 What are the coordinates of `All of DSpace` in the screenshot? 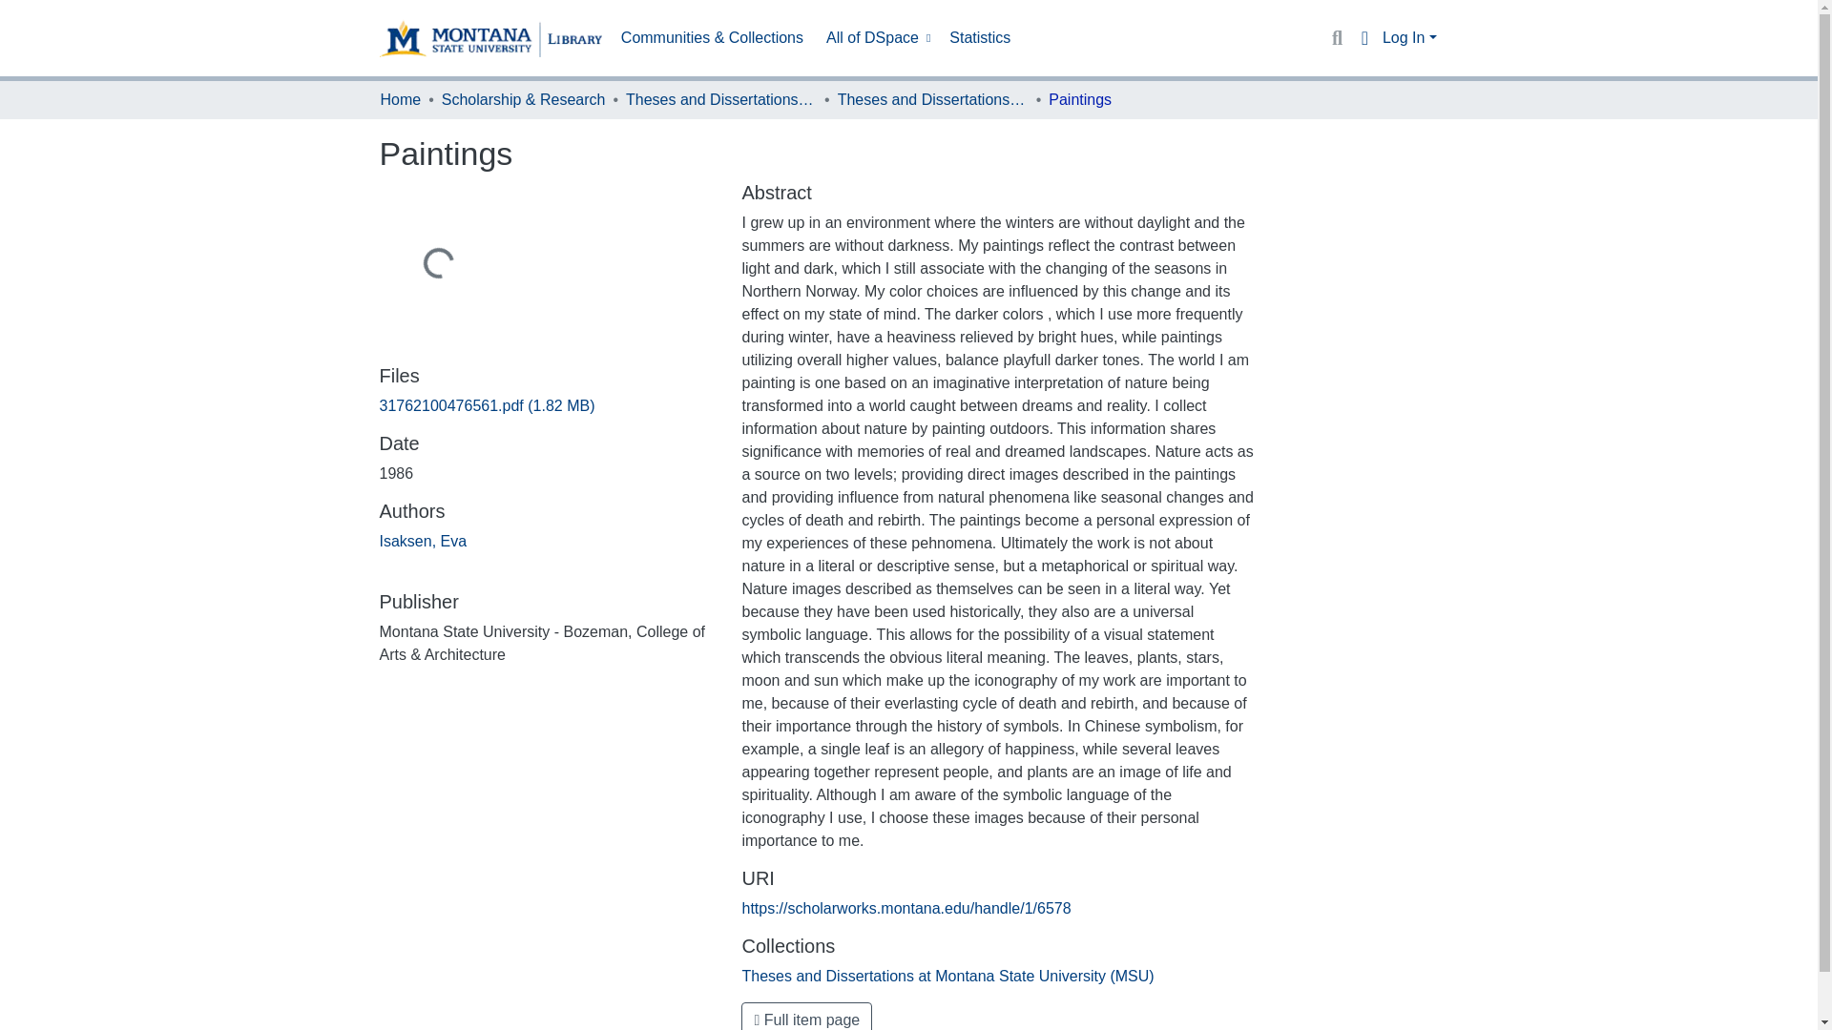 It's located at (876, 38).